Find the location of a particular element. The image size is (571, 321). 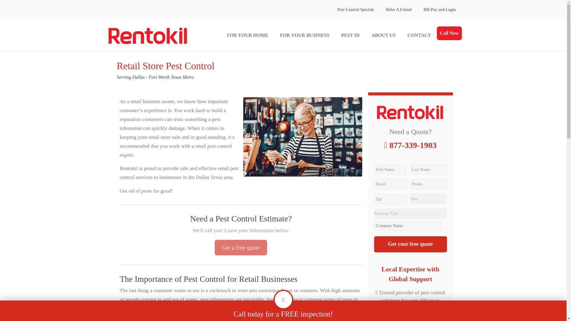

FOR YOUR BUSINESS is located at coordinates (305, 35).